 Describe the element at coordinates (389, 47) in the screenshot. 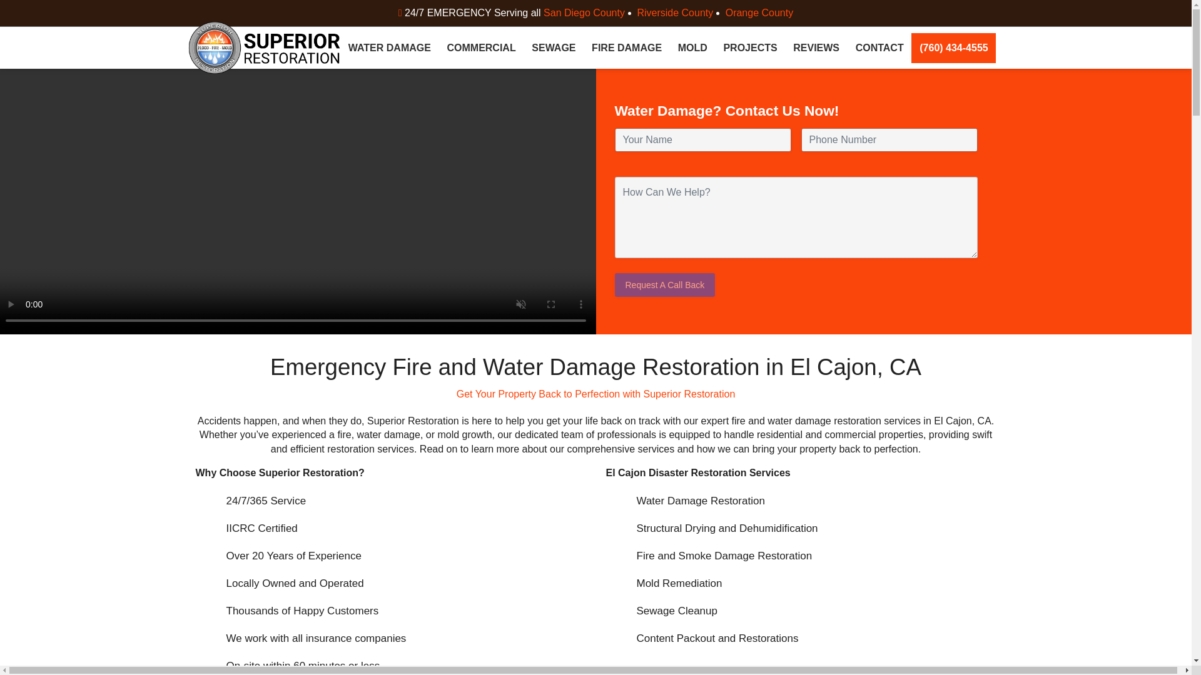

I see `WATER DAMAGE` at that location.